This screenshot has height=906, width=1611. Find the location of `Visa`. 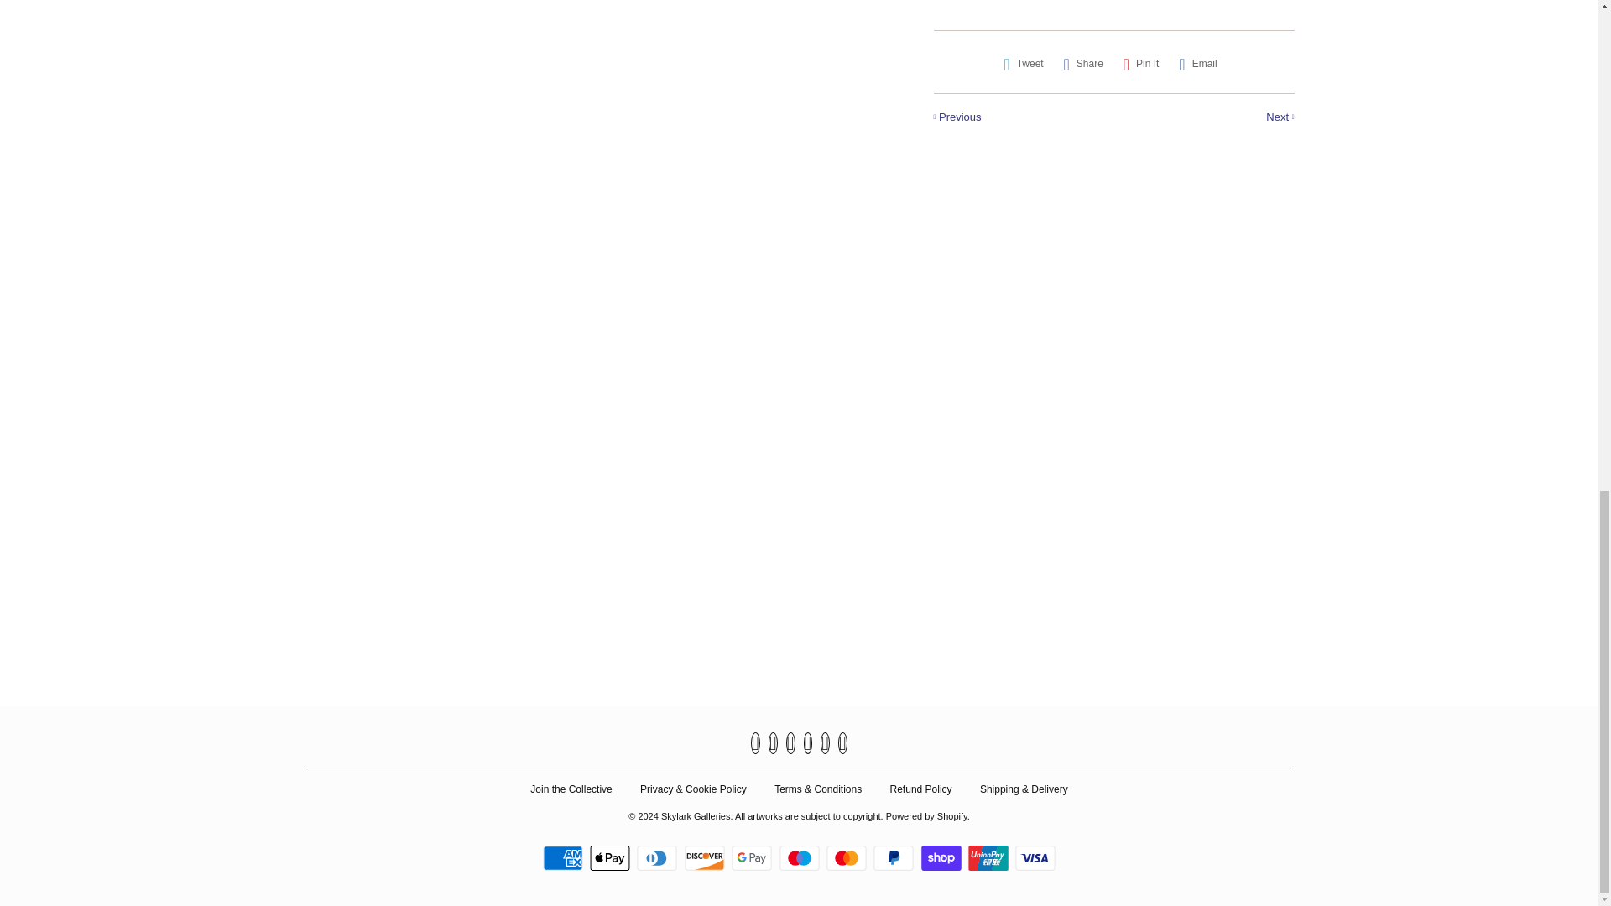

Visa is located at coordinates (1035, 857).